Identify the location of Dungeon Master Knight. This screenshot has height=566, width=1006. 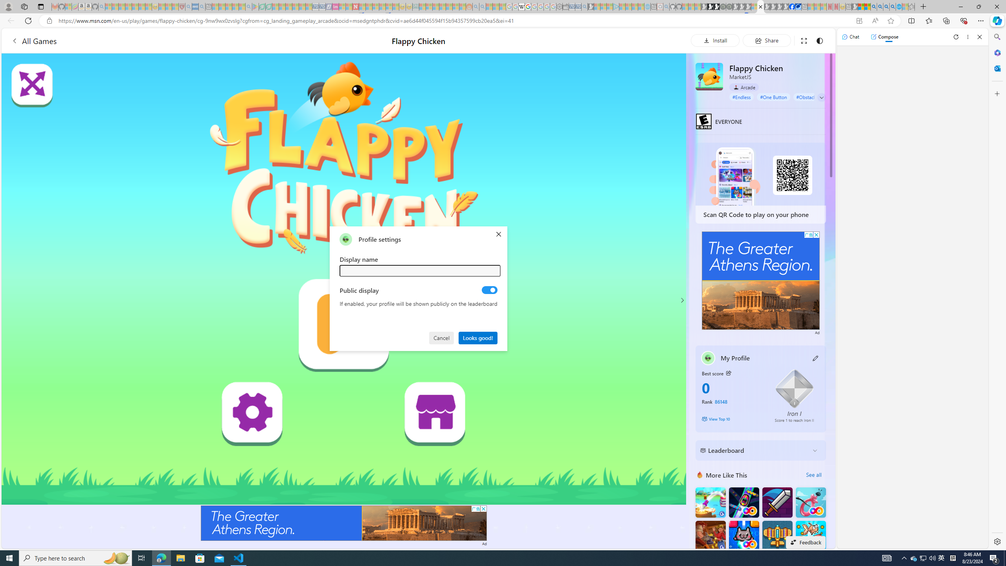
(777, 502).